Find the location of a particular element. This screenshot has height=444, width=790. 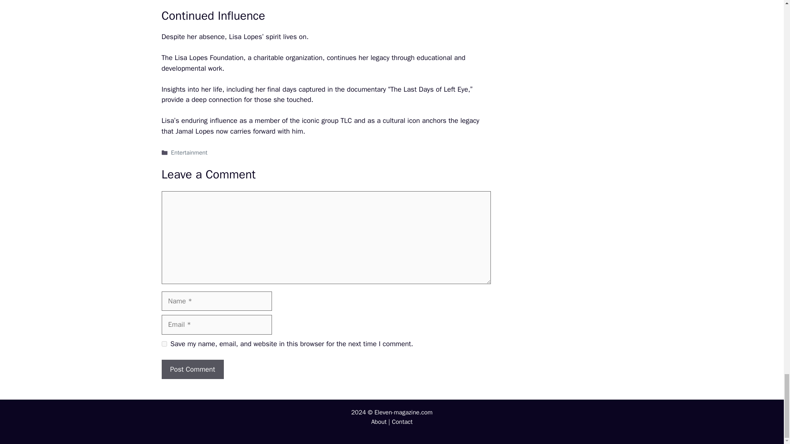

About is located at coordinates (379, 422).